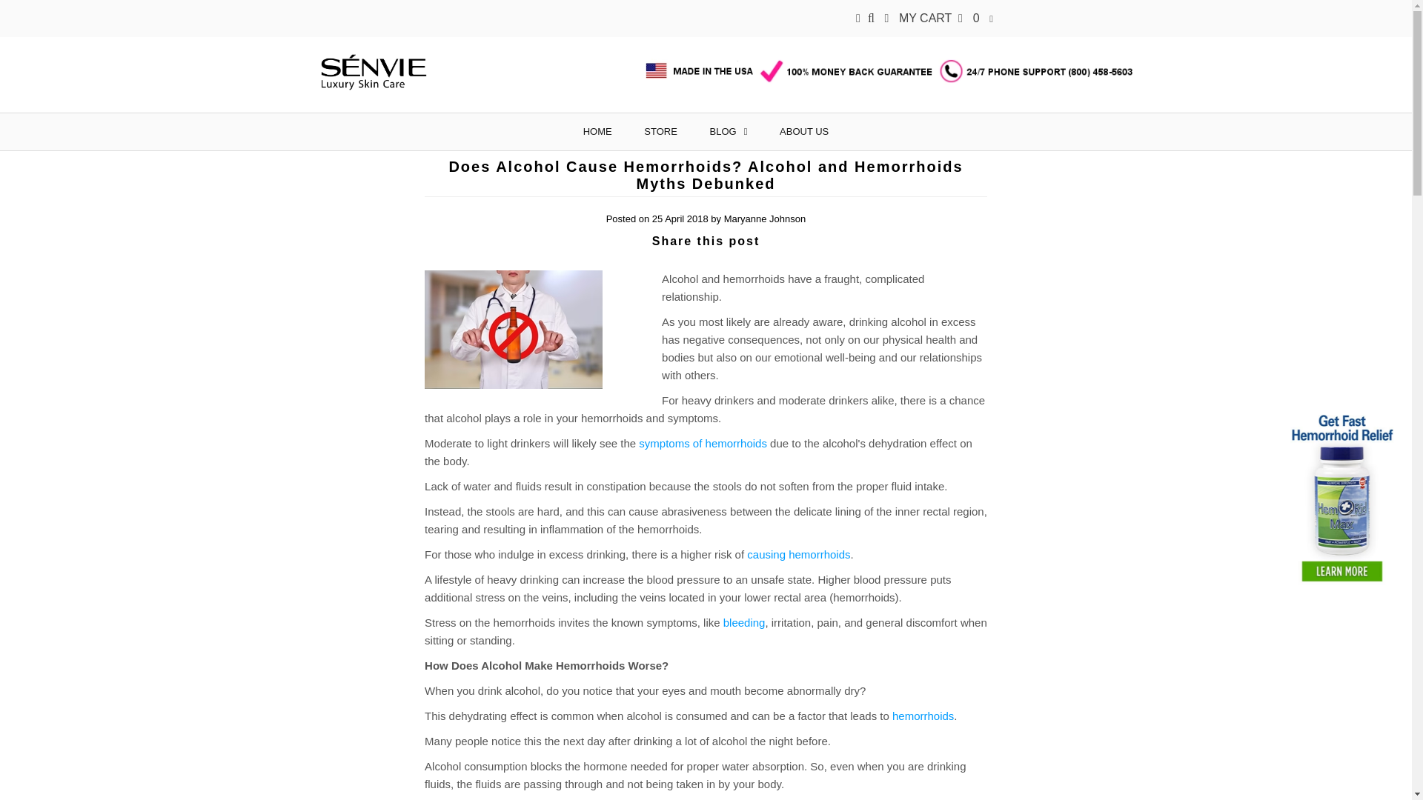  I want to click on STORE, so click(660, 132).